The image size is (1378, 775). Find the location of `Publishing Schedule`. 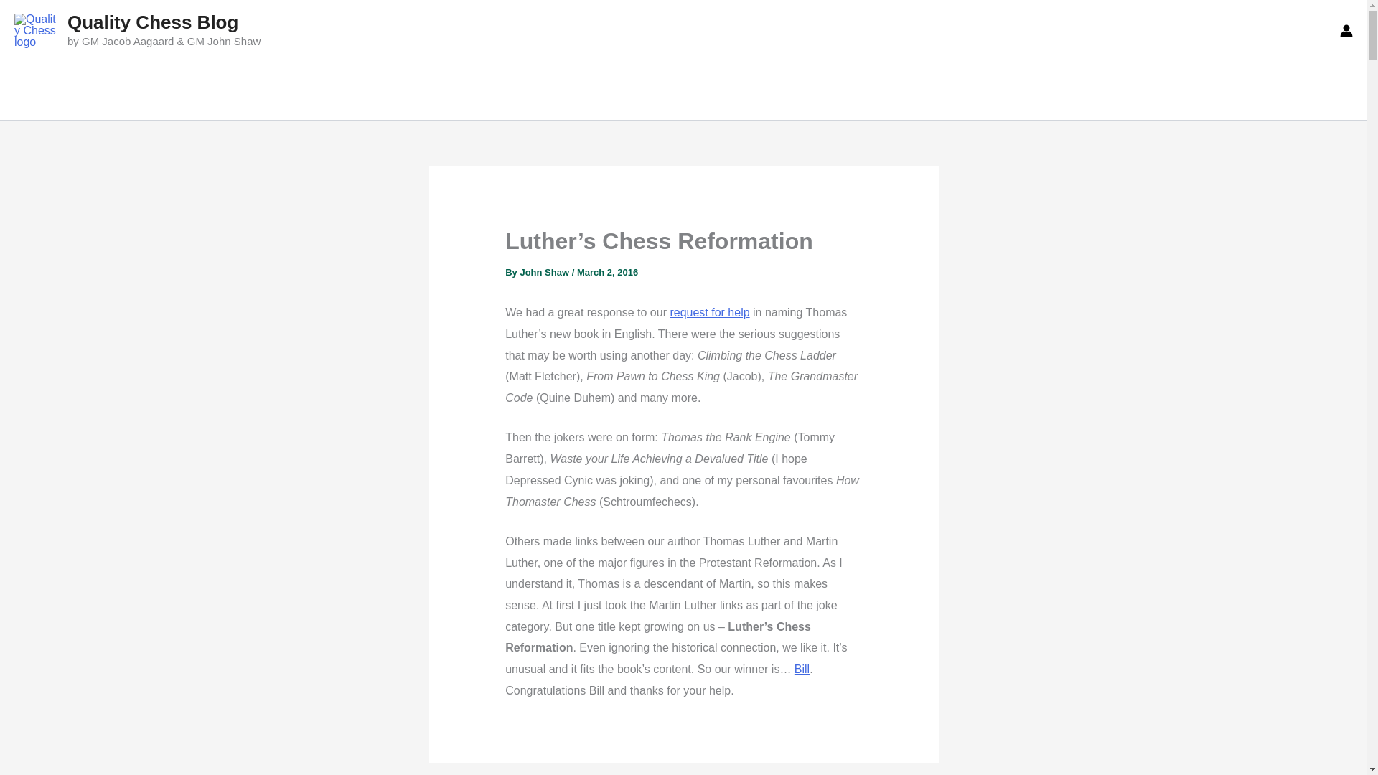

Publishing Schedule is located at coordinates (82, 91).